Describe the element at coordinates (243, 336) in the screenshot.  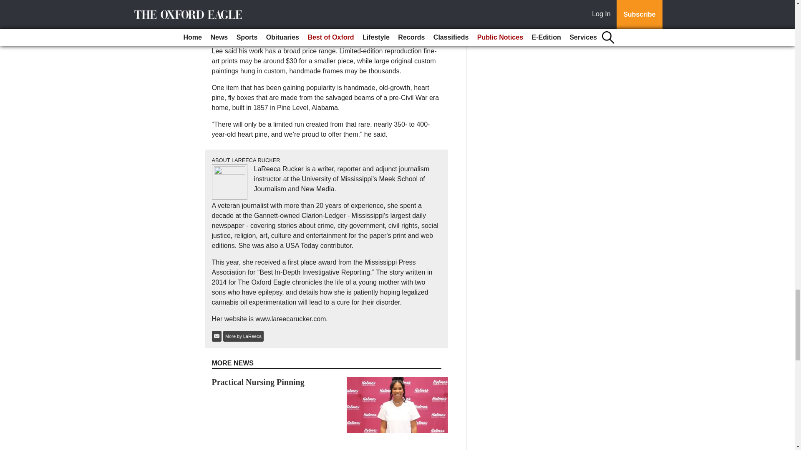
I see `More by LaReeca` at that location.